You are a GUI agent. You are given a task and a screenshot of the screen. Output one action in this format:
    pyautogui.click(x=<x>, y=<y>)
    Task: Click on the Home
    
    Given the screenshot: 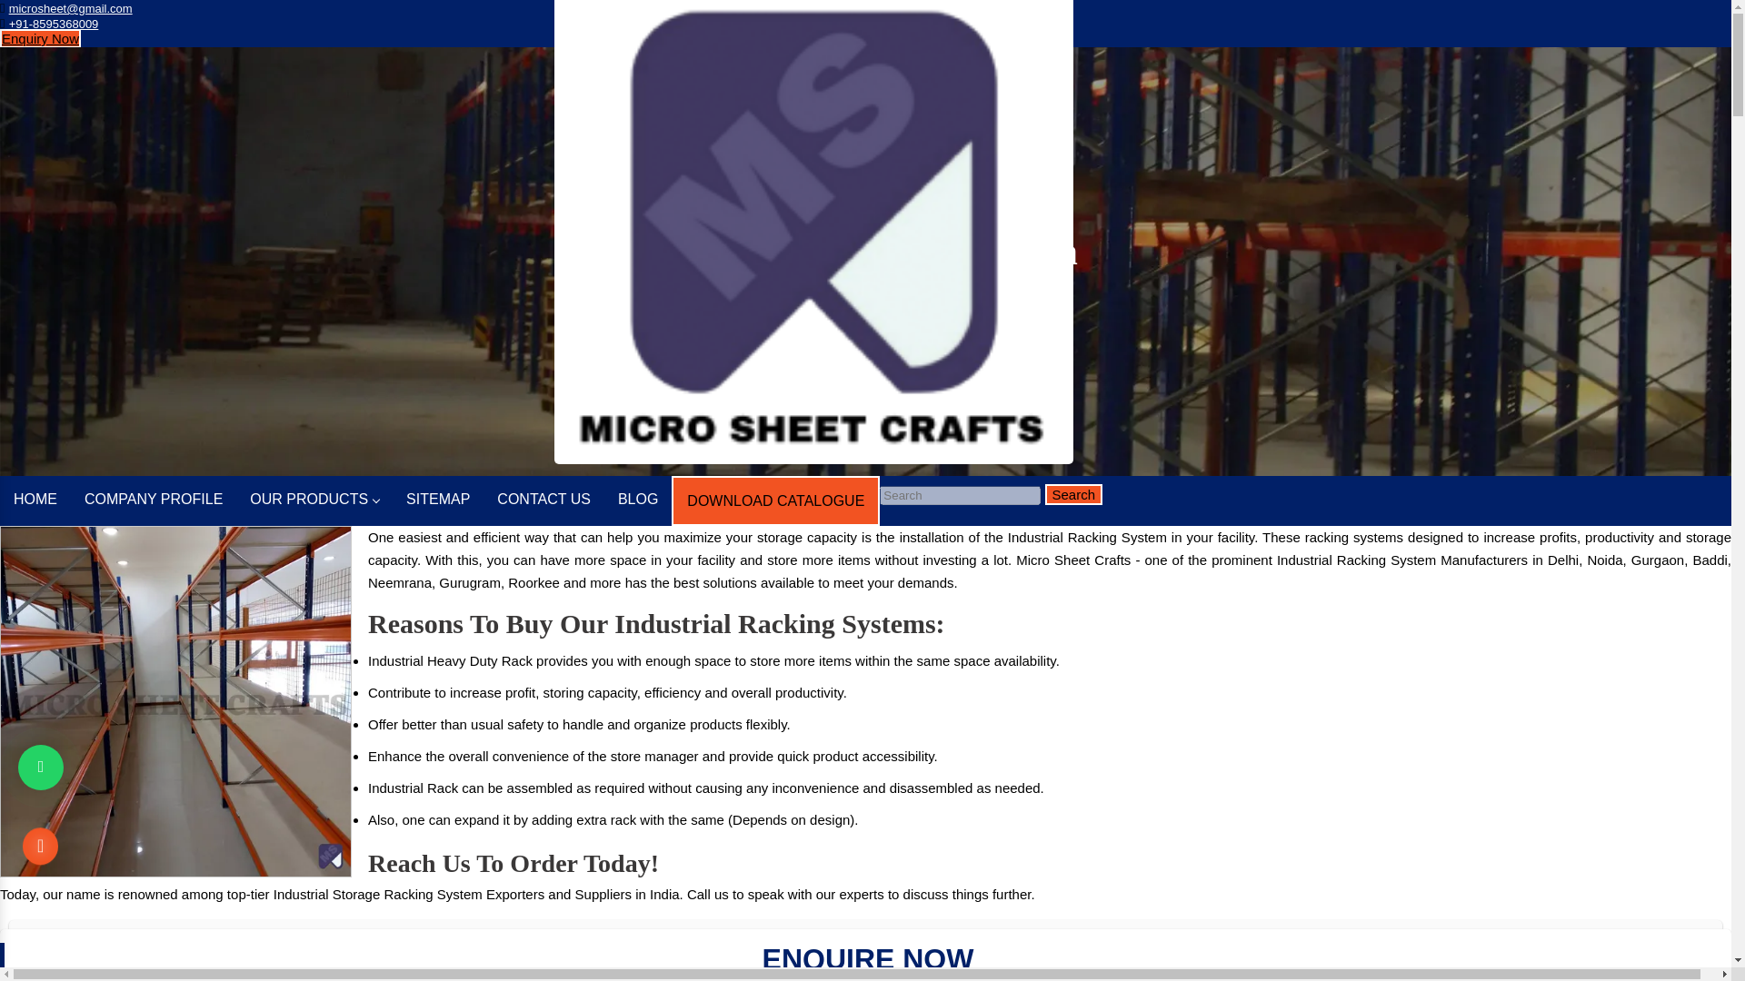 What is the action you would take?
    pyautogui.click(x=35, y=500)
    